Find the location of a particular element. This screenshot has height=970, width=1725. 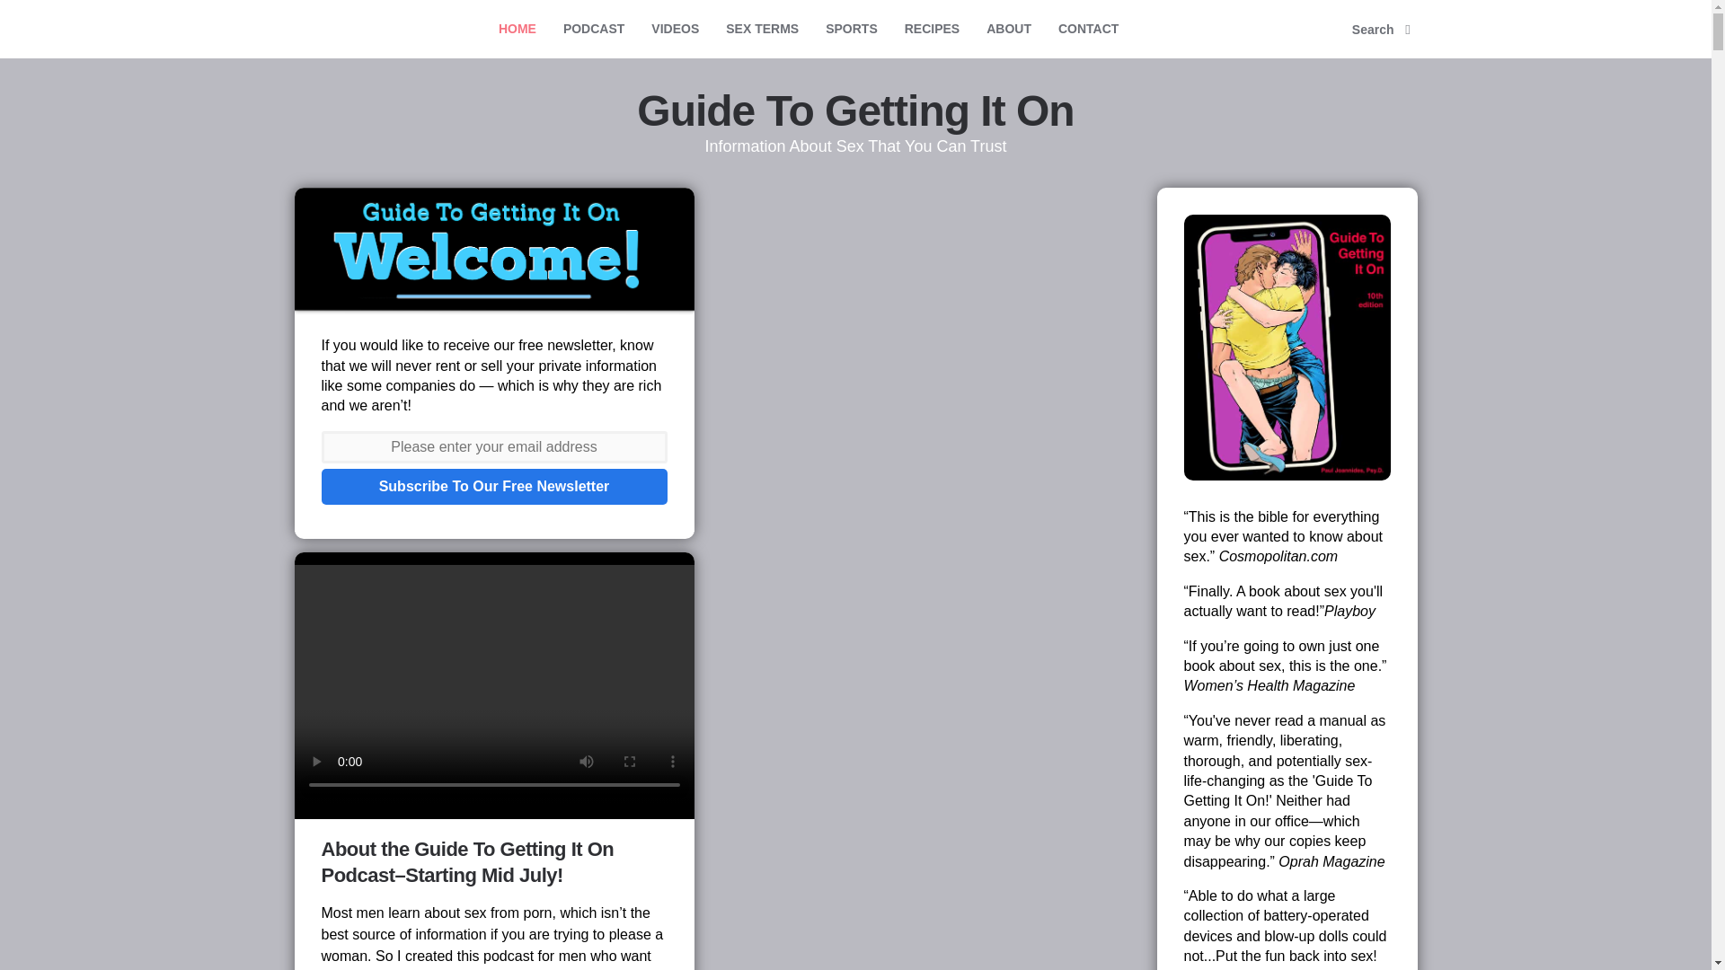

Subscribe To Our Free Newsletter is located at coordinates (494, 486).